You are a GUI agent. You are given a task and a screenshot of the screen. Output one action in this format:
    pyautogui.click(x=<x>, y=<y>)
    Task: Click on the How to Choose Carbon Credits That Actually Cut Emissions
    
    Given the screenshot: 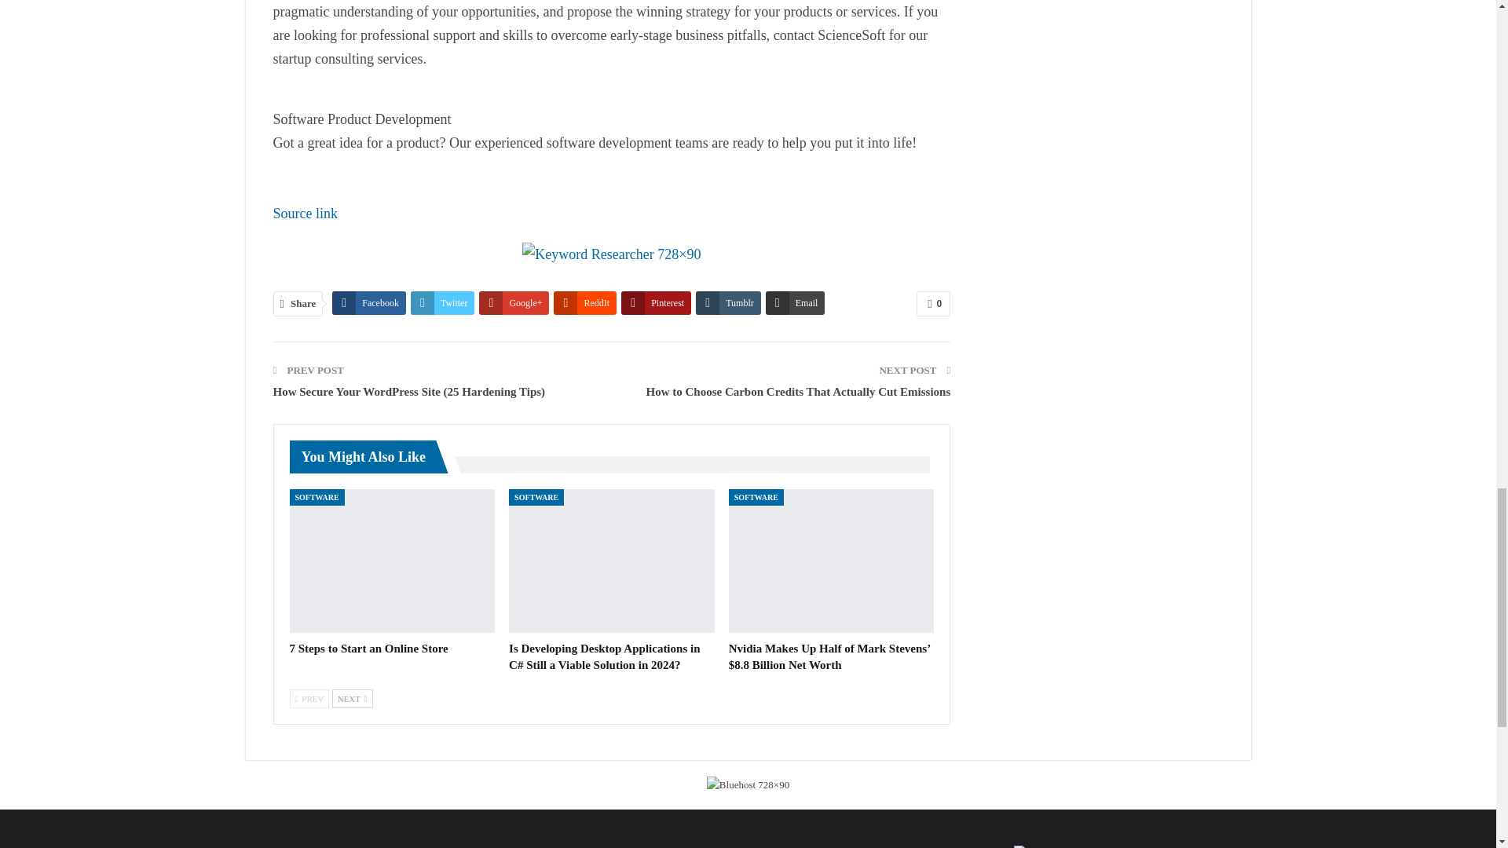 What is the action you would take?
    pyautogui.click(x=797, y=391)
    